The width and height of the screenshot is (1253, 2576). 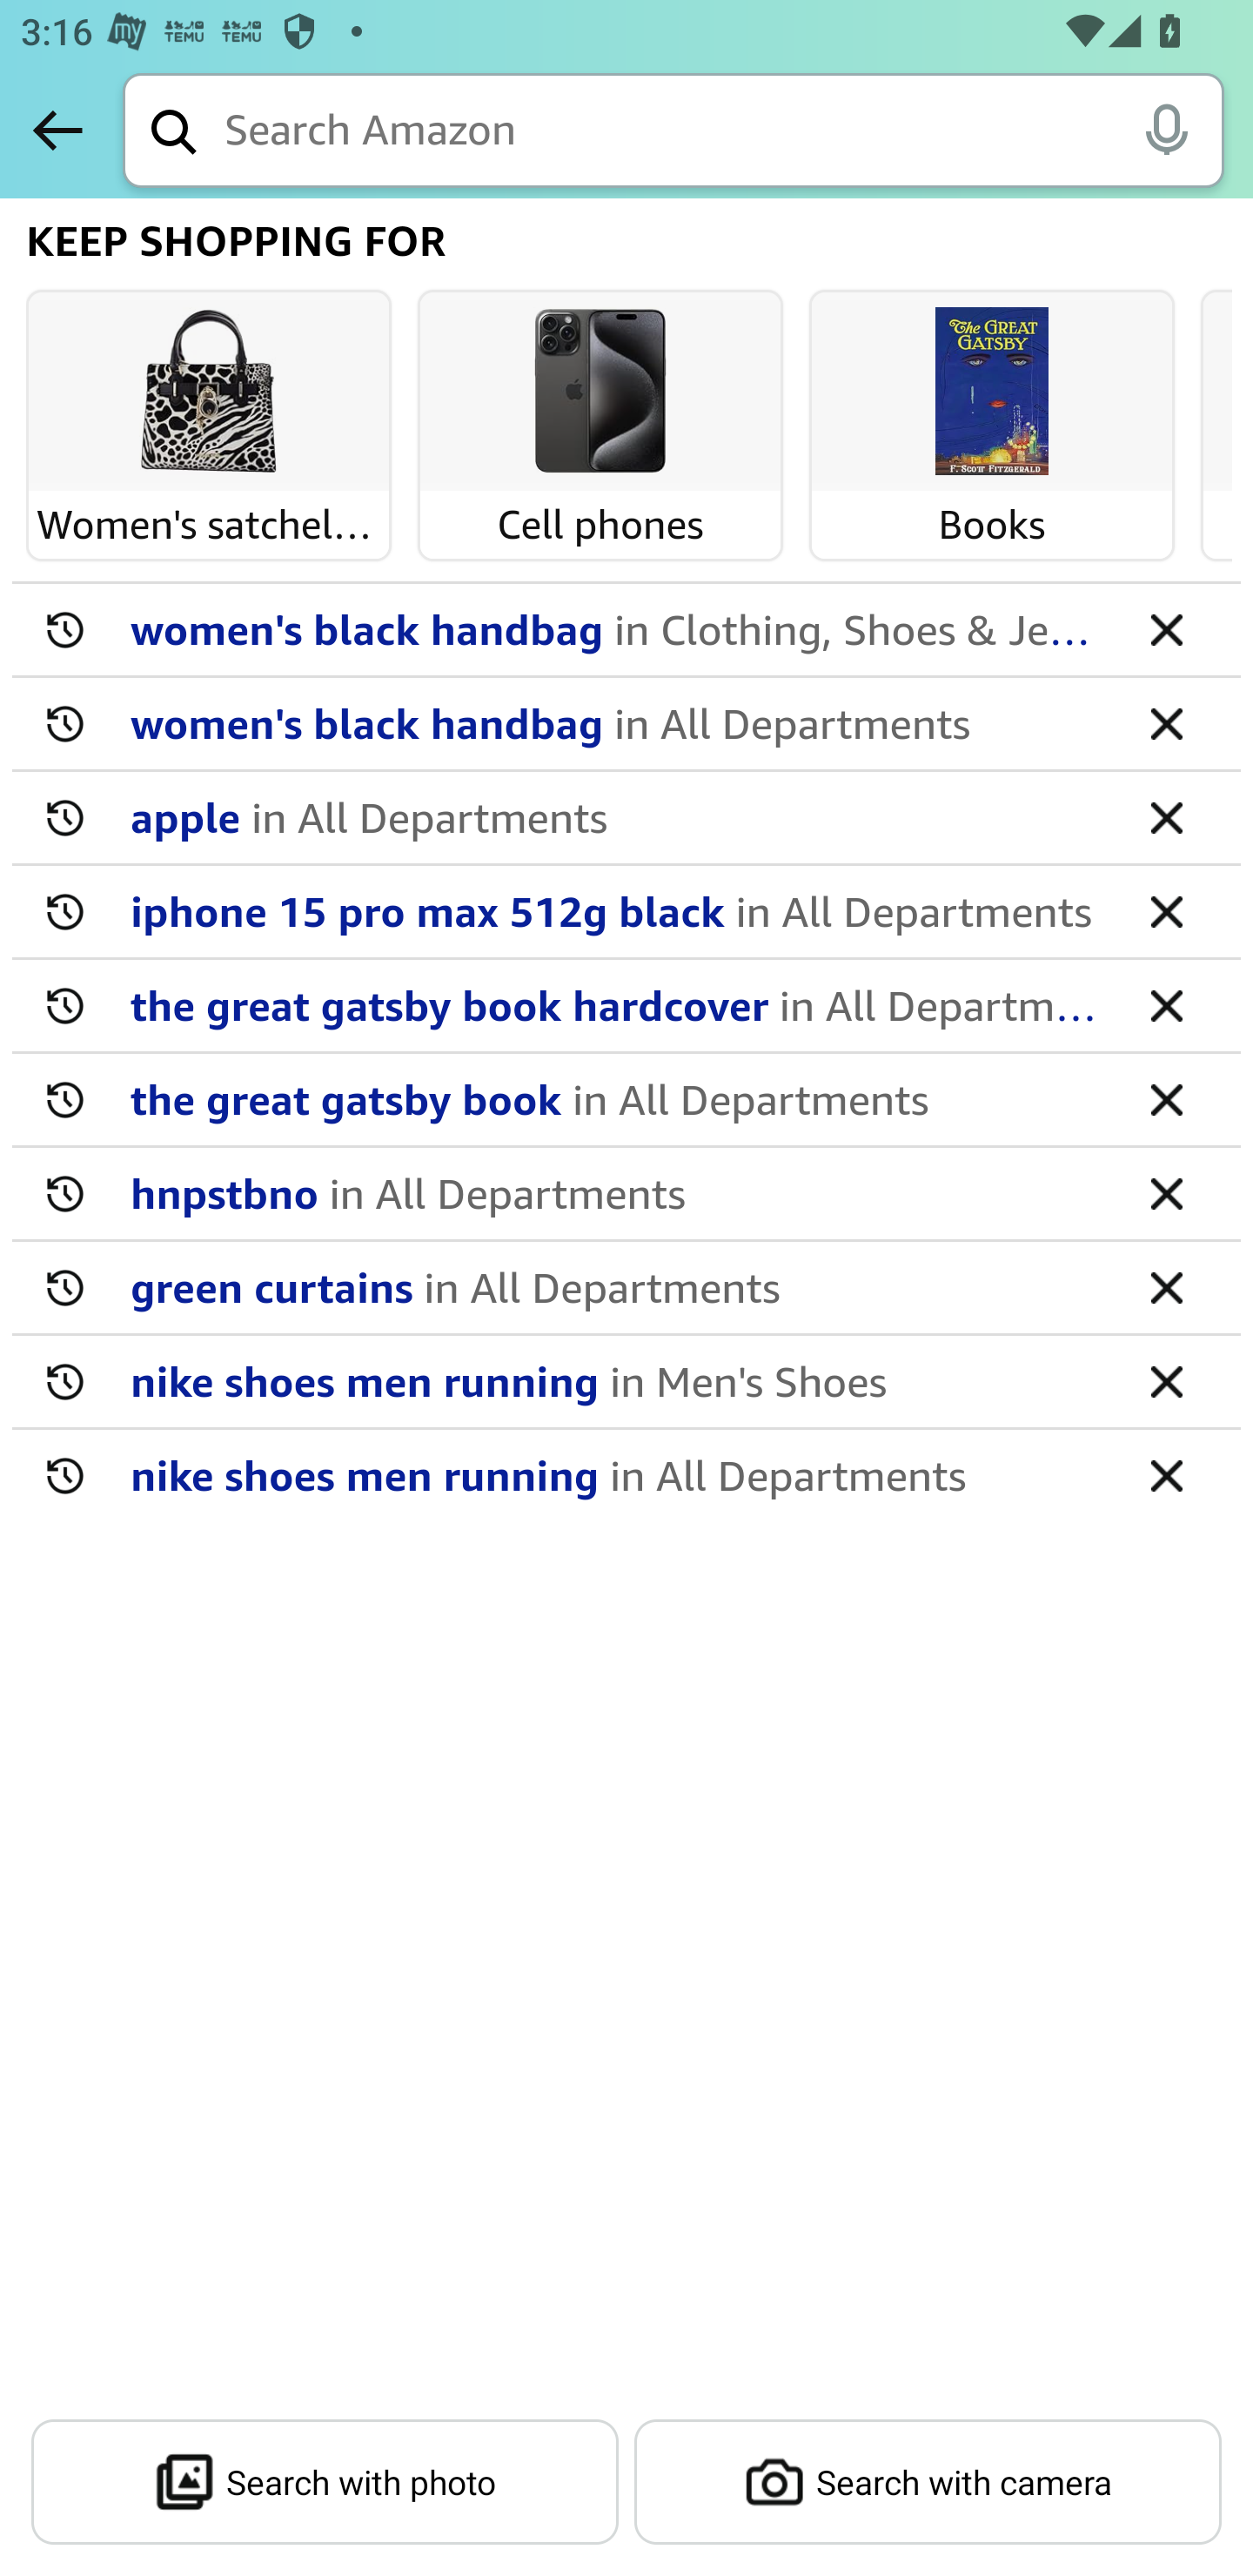 I want to click on Search with photo, so click(x=325, y=2482).